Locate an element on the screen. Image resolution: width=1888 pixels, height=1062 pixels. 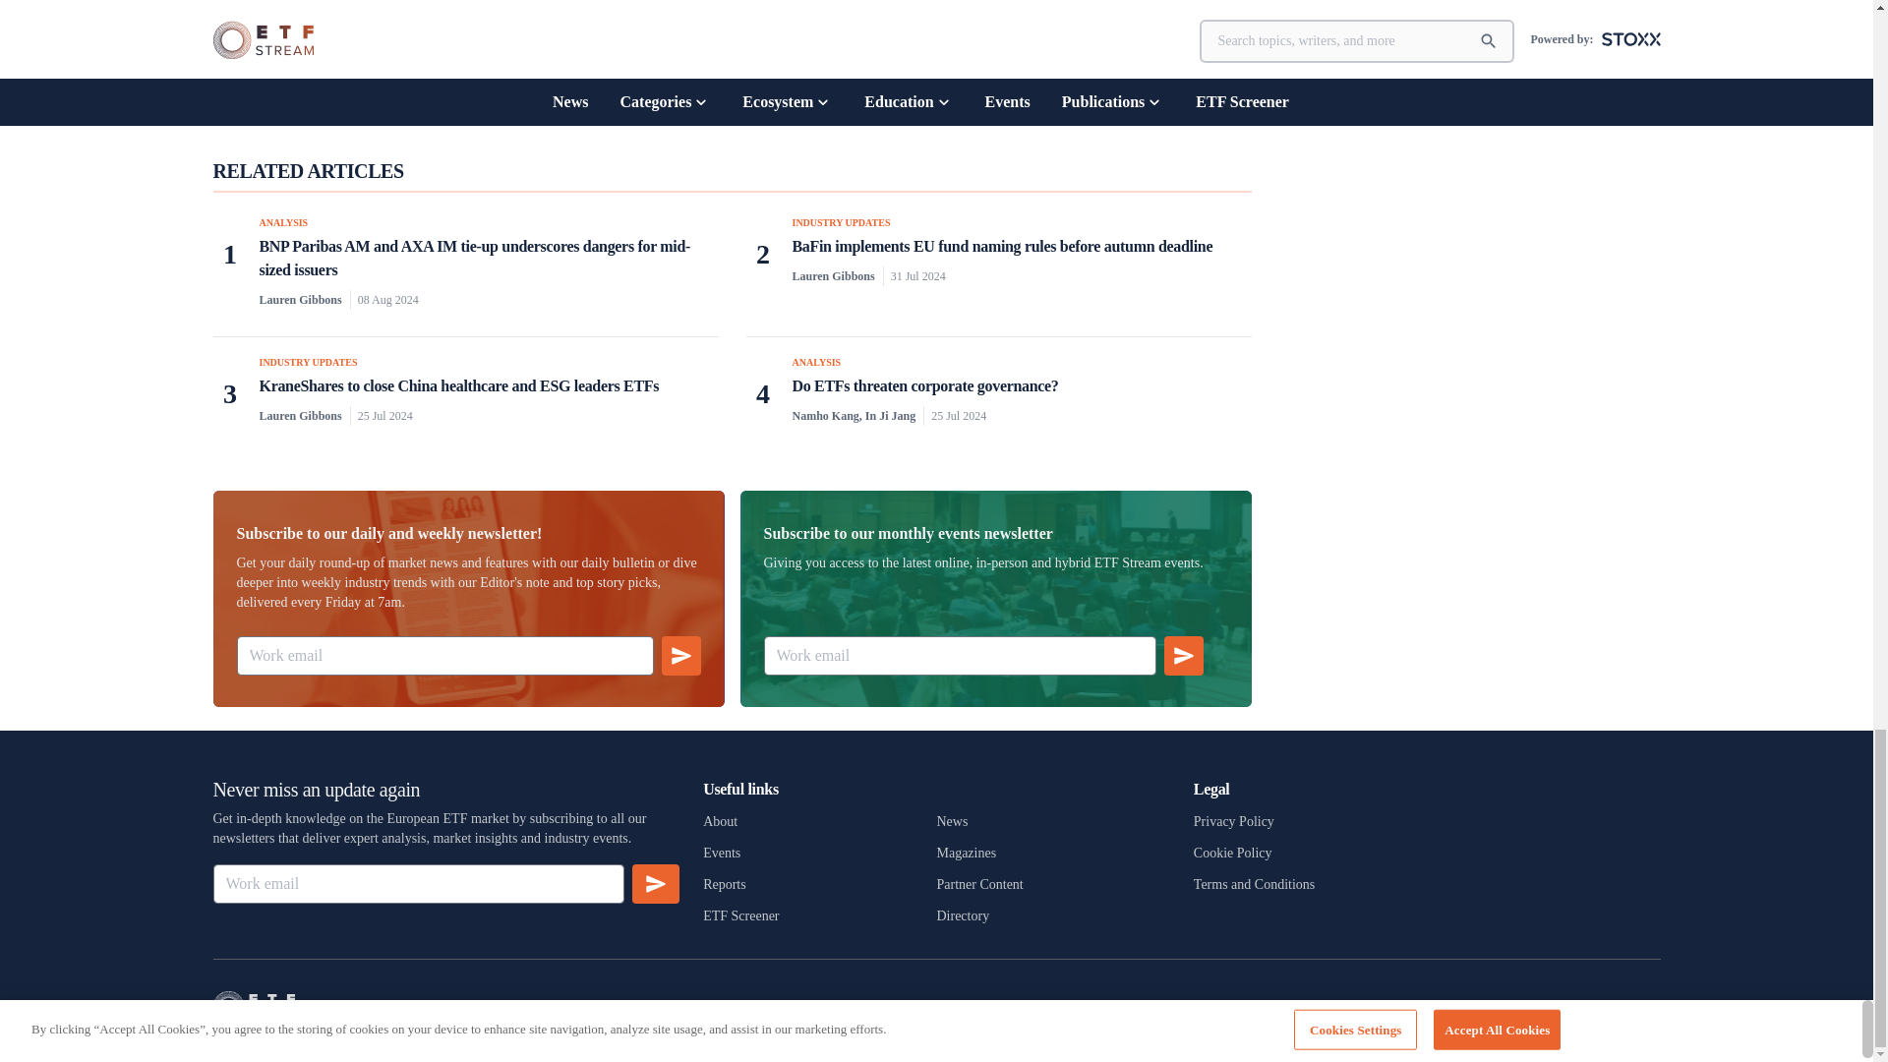
ETF LAUNCH is located at coordinates (814, 75).